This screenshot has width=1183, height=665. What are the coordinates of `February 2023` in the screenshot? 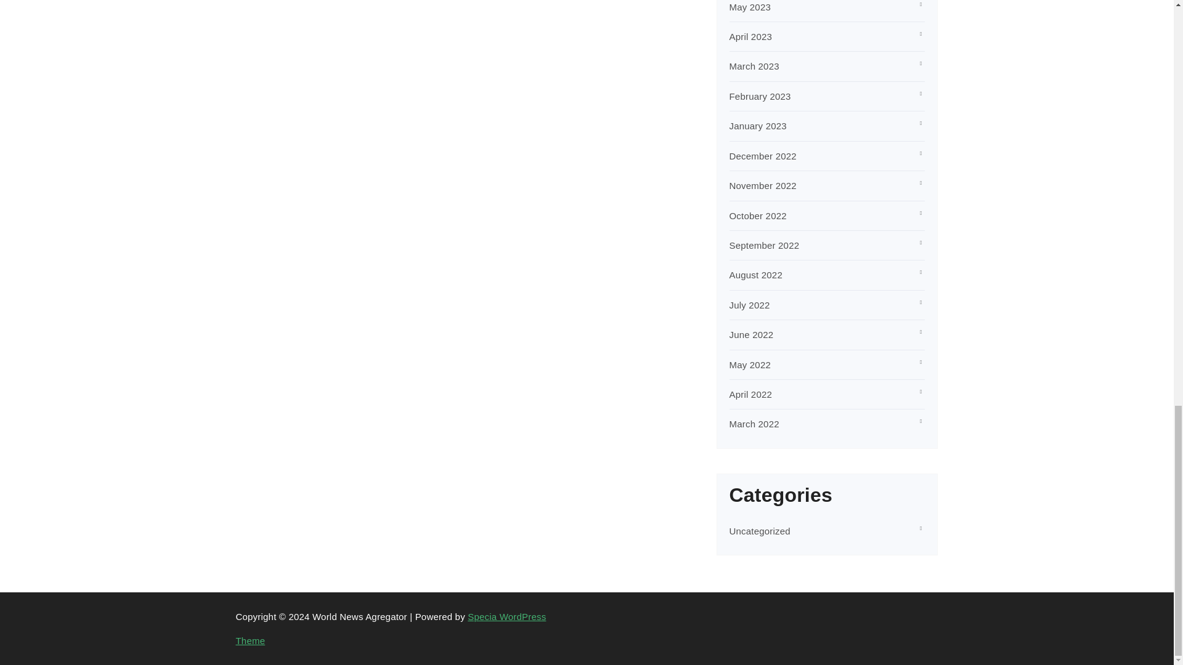 It's located at (760, 96).